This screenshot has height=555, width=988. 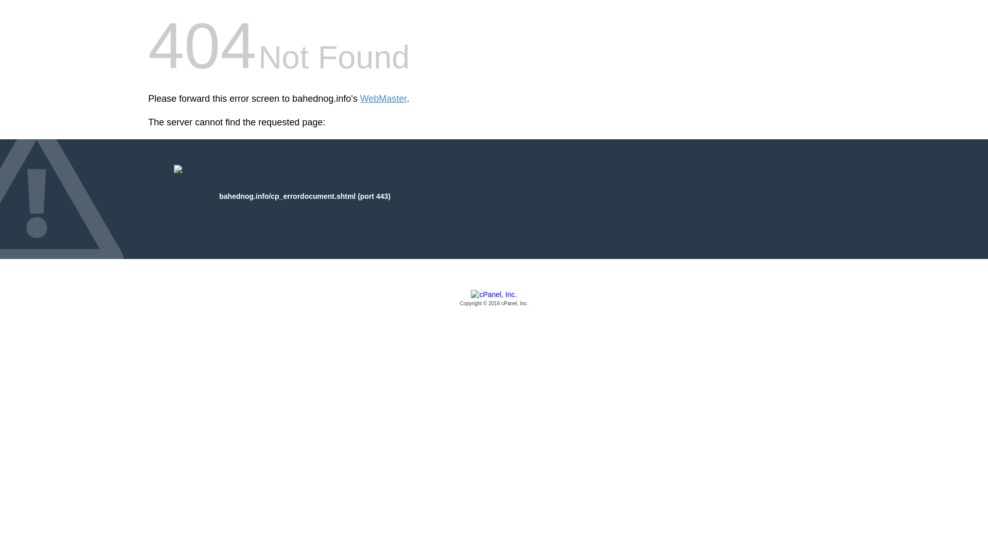 What do you see at coordinates (384, 99) in the screenshot?
I see `WebMaster` at bounding box center [384, 99].